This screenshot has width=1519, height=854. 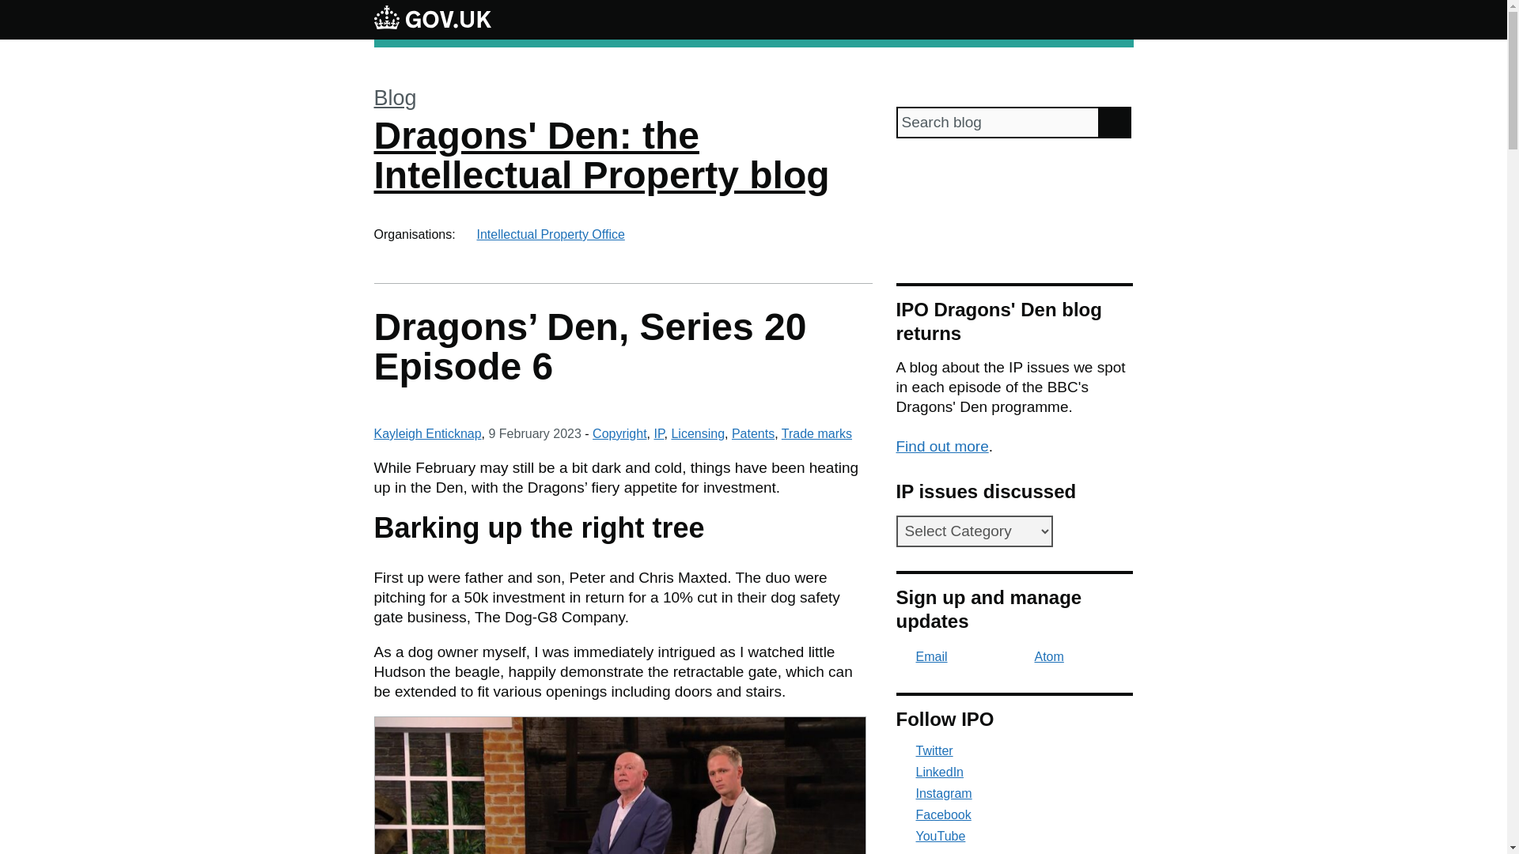 What do you see at coordinates (619, 433) in the screenshot?
I see `Copyright` at bounding box center [619, 433].